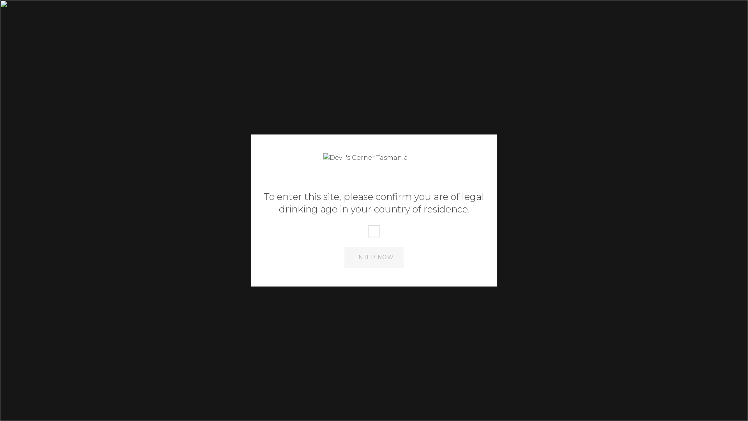 This screenshot has width=748, height=421. What do you see at coordinates (629, 394) in the screenshot?
I see `Zoom in` at bounding box center [629, 394].